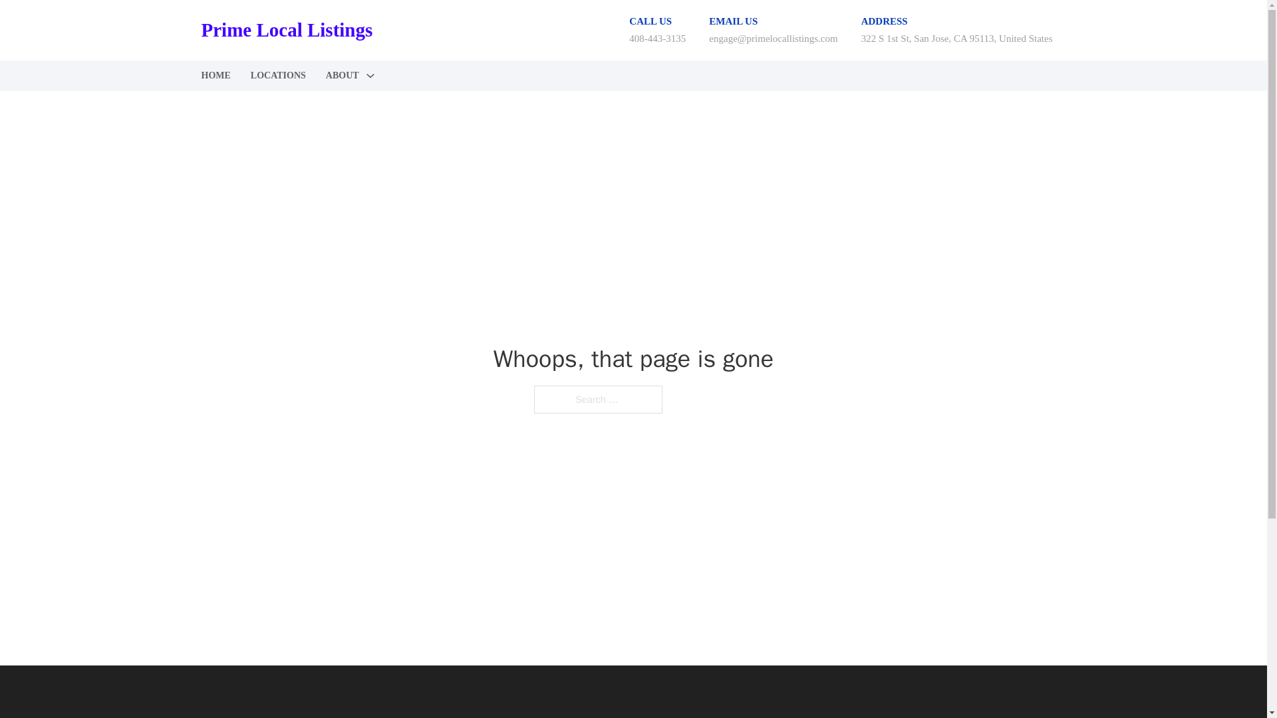 The image size is (1277, 718). What do you see at coordinates (278, 76) in the screenshot?
I see `LOCATIONS` at bounding box center [278, 76].